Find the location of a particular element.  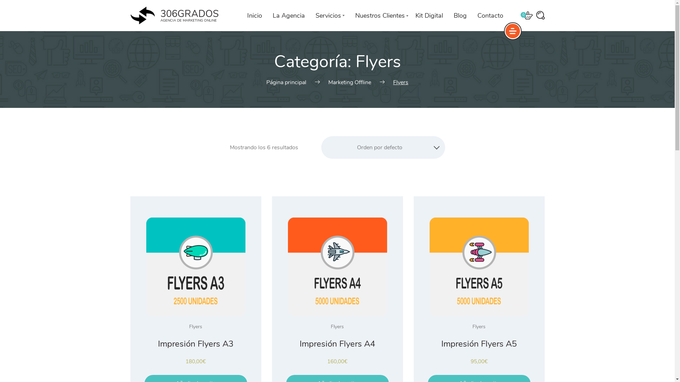

0 is located at coordinates (528, 16).